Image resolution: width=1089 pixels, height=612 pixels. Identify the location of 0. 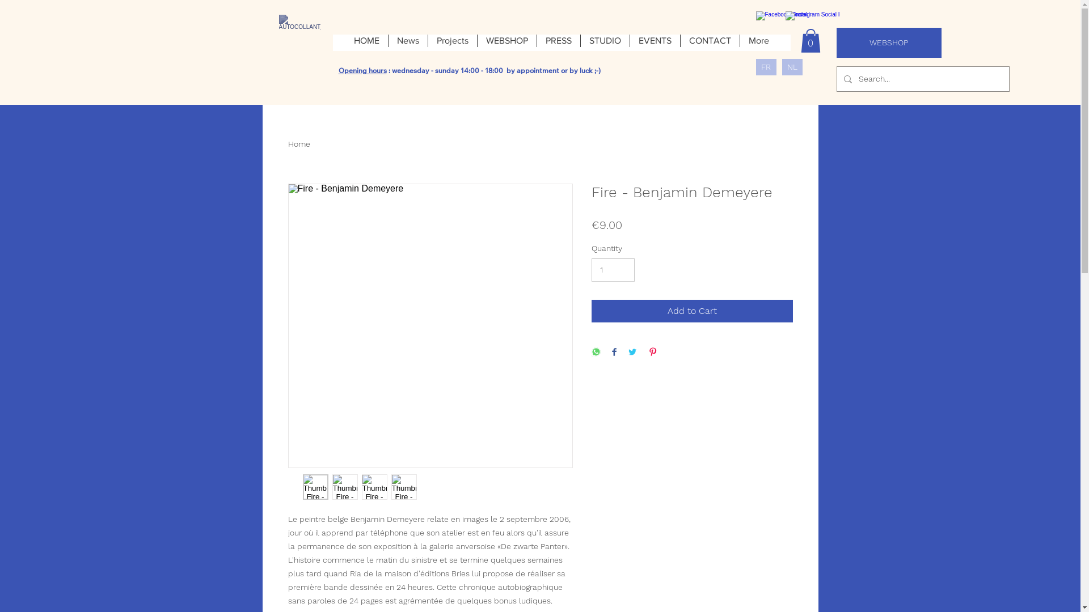
(811, 41).